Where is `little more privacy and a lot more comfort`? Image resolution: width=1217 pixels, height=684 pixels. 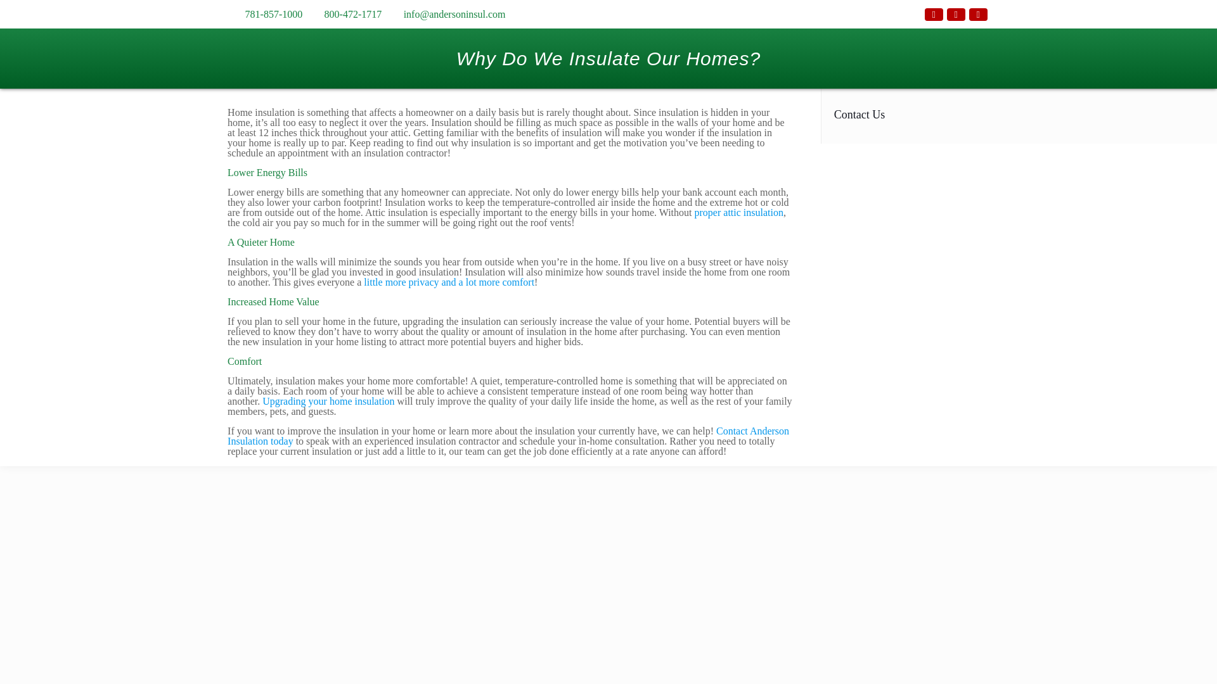
little more privacy and a lot more comfort is located at coordinates (449, 282).